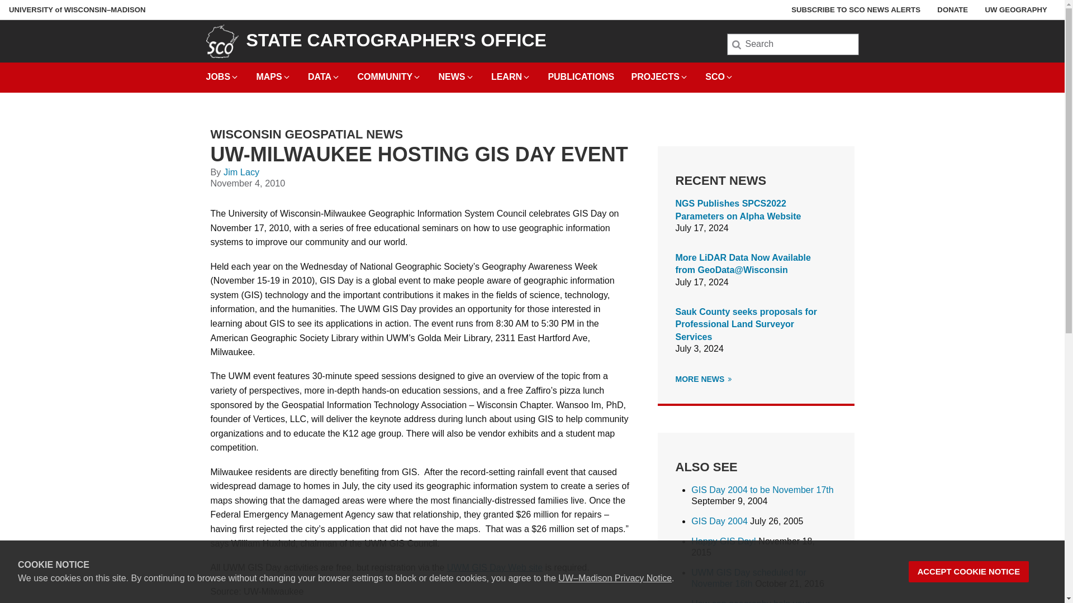 The height and width of the screenshot is (603, 1073). Describe the element at coordinates (396, 40) in the screenshot. I see `STATE CARTOGRAPHER'S OFFICE` at that location.